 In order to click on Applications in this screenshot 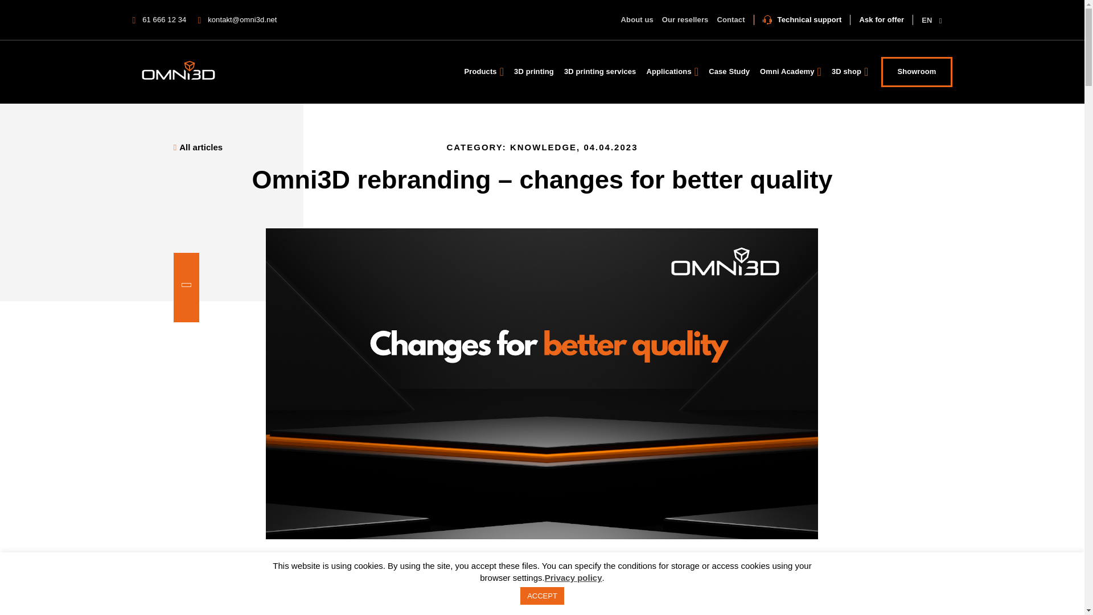, I will do `click(672, 71)`.